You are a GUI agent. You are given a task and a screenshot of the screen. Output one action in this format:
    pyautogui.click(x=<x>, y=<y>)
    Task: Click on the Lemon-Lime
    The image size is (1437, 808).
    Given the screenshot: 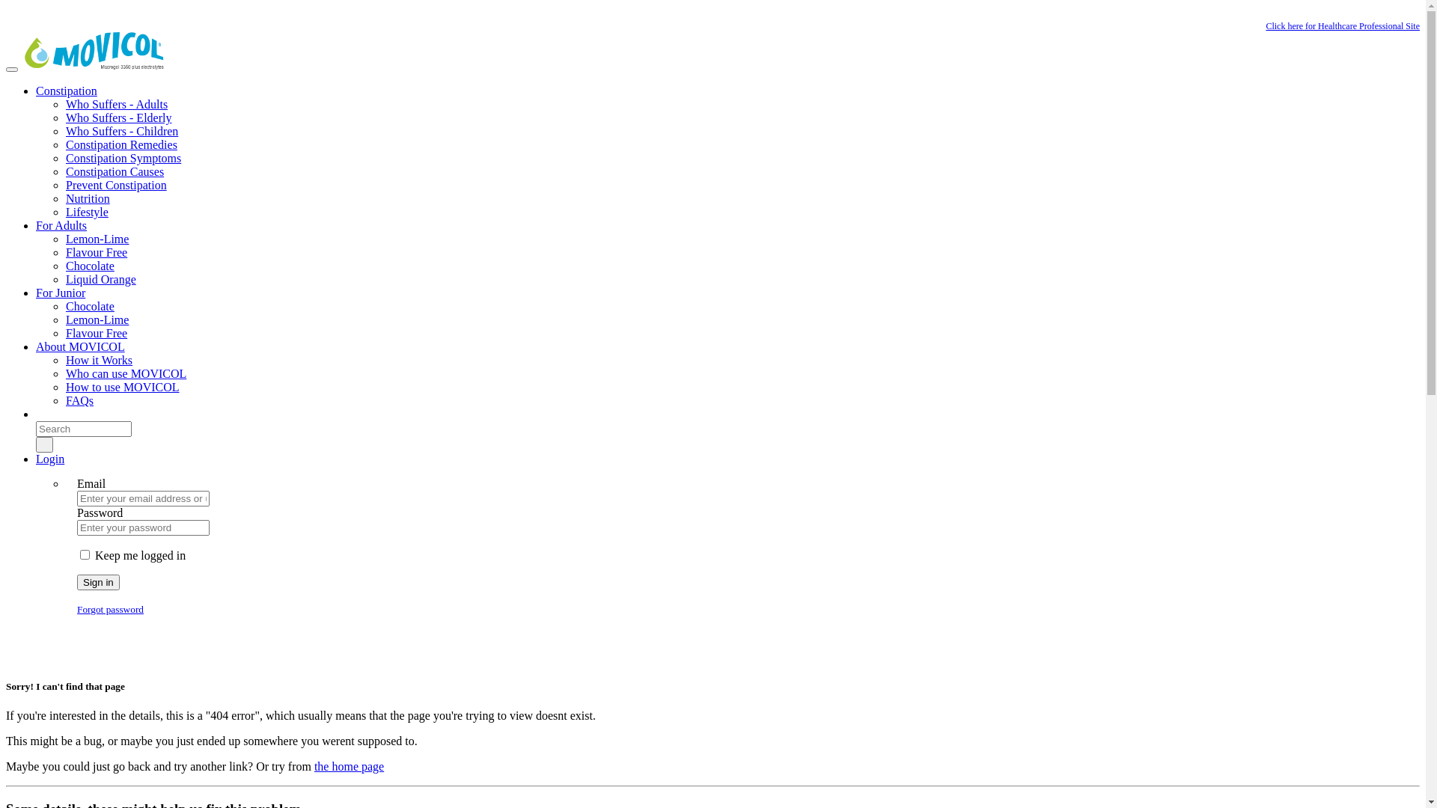 What is the action you would take?
    pyautogui.click(x=97, y=320)
    